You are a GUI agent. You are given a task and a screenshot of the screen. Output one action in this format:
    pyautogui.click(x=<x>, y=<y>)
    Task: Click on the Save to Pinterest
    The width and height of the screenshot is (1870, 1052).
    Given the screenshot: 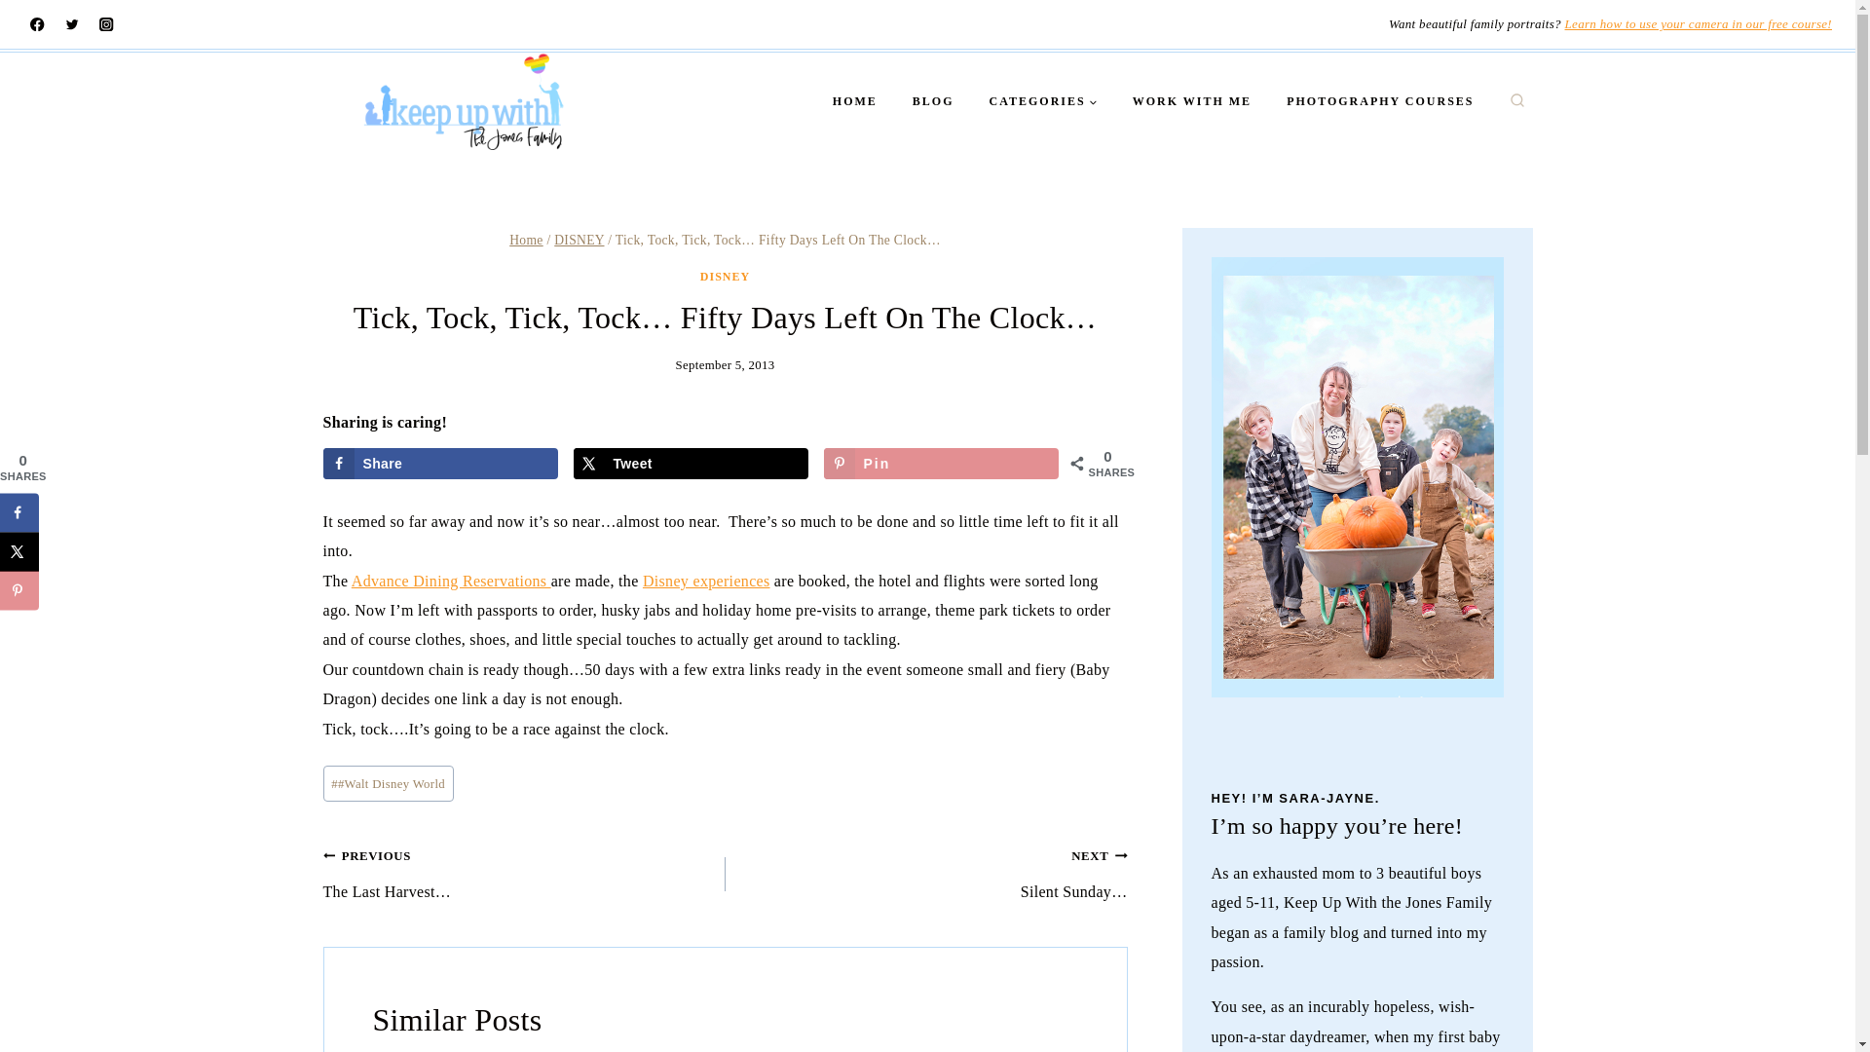 What is the action you would take?
    pyautogui.click(x=942, y=464)
    